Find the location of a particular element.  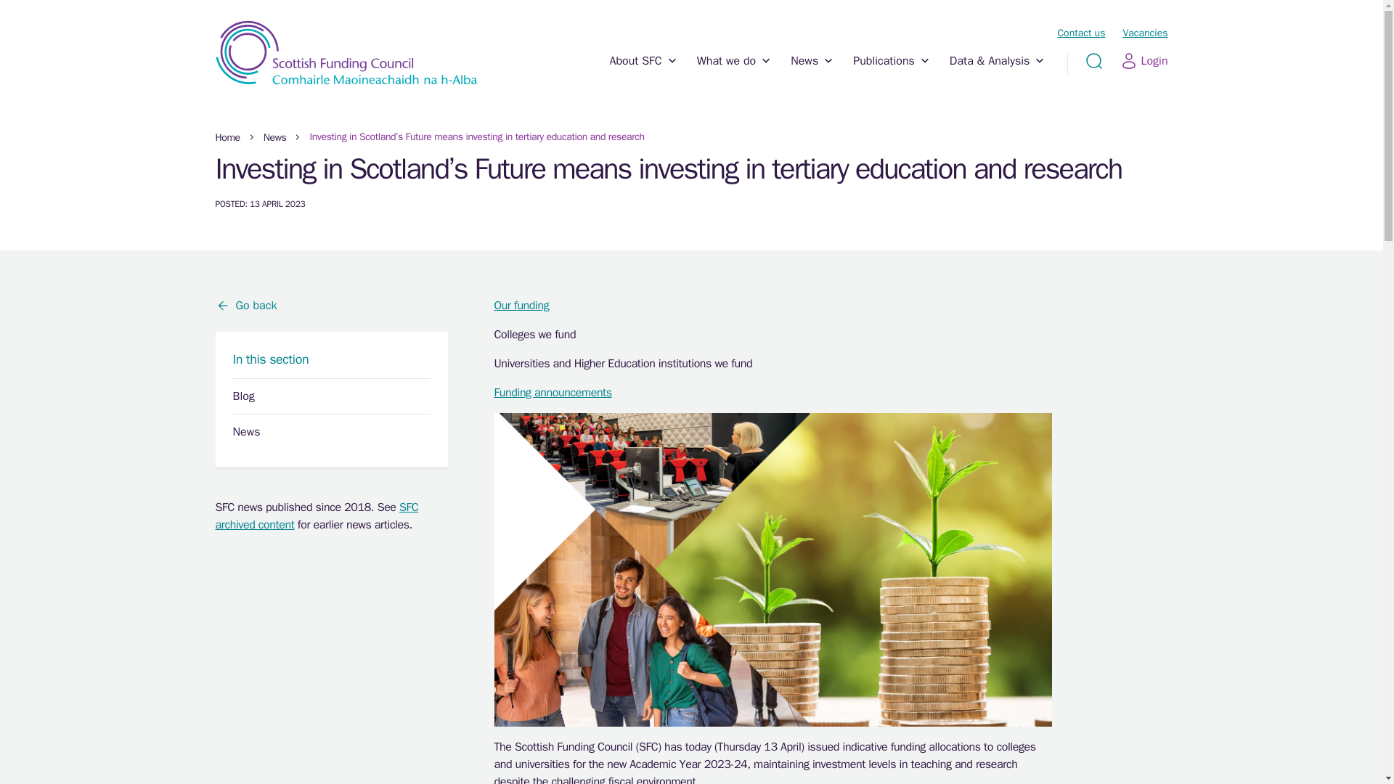

About SFC is located at coordinates (643, 73).